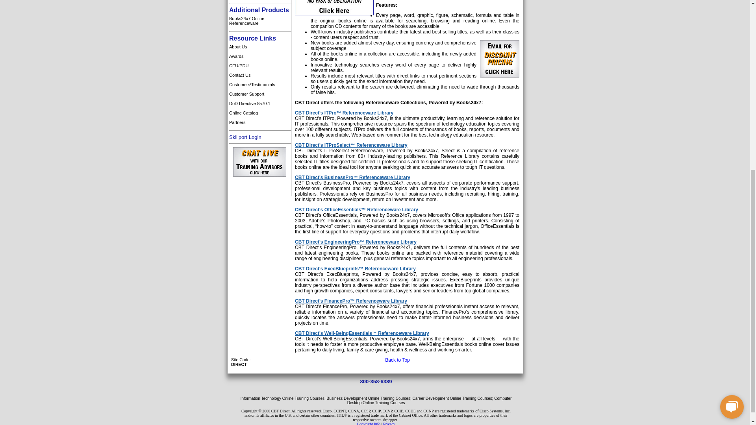 Image resolution: width=756 pixels, height=425 pixels. What do you see at coordinates (260, 20) in the screenshot?
I see `Books24x7 Online Referenceware` at bounding box center [260, 20].